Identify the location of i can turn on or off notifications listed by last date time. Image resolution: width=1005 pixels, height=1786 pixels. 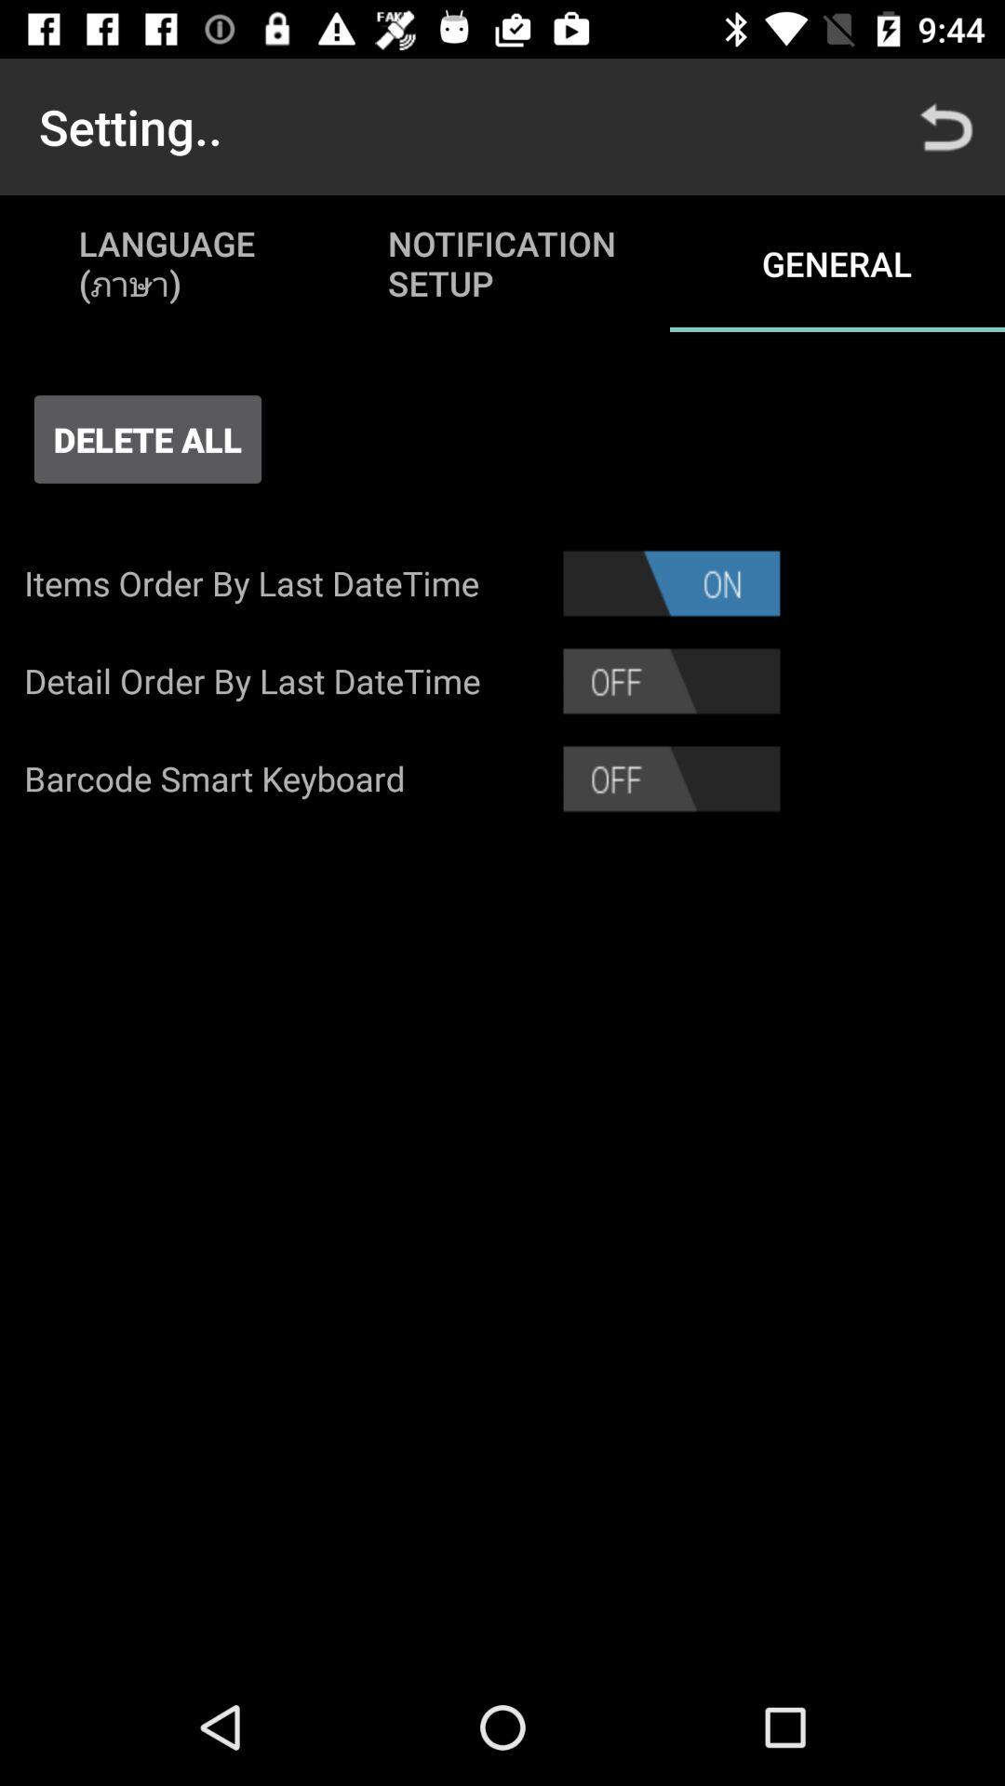
(672, 583).